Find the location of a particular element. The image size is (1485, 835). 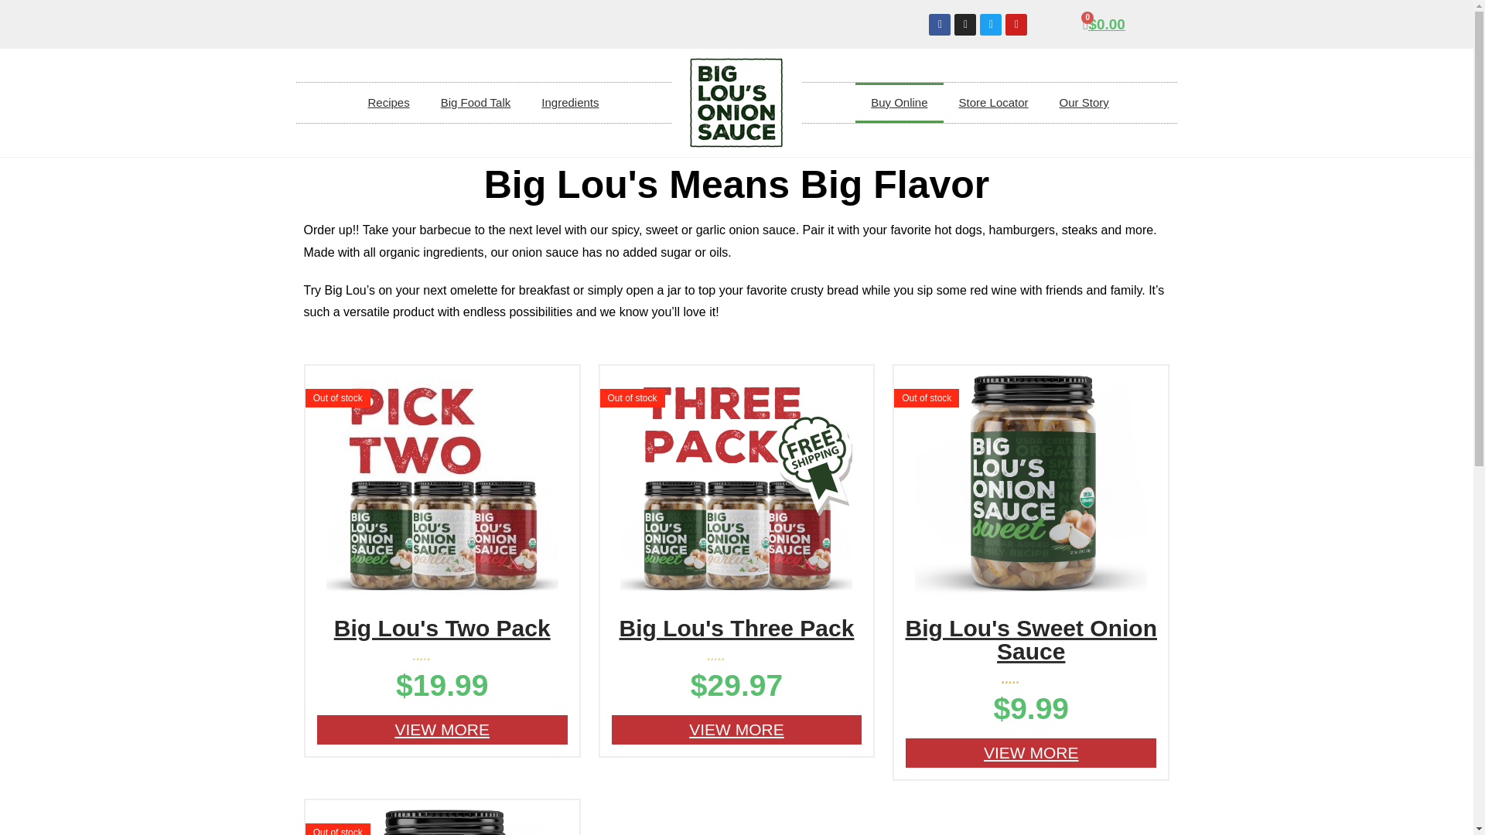

Store Locator is located at coordinates (993, 102).